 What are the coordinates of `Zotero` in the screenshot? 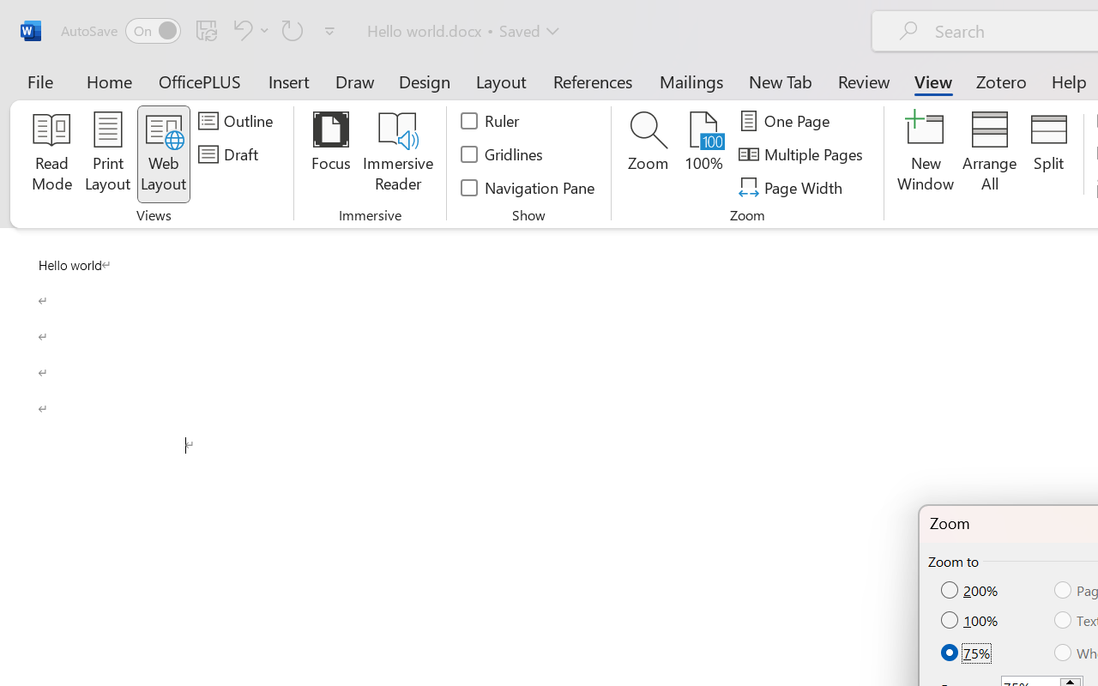 It's located at (1000, 81).